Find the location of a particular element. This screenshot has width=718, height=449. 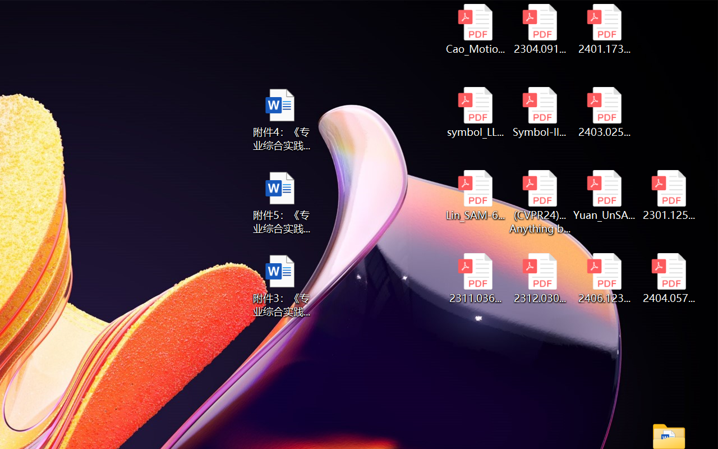

(CVPR24)Matching Anything by Segmenting Anything.pdf is located at coordinates (540, 202).